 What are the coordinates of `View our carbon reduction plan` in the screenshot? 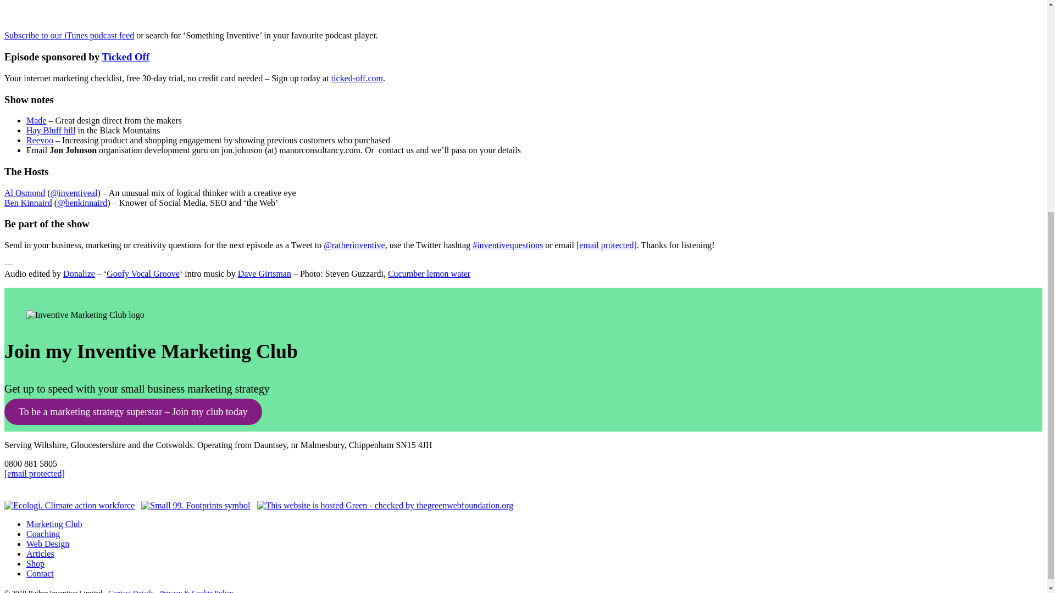 It's located at (196, 505).